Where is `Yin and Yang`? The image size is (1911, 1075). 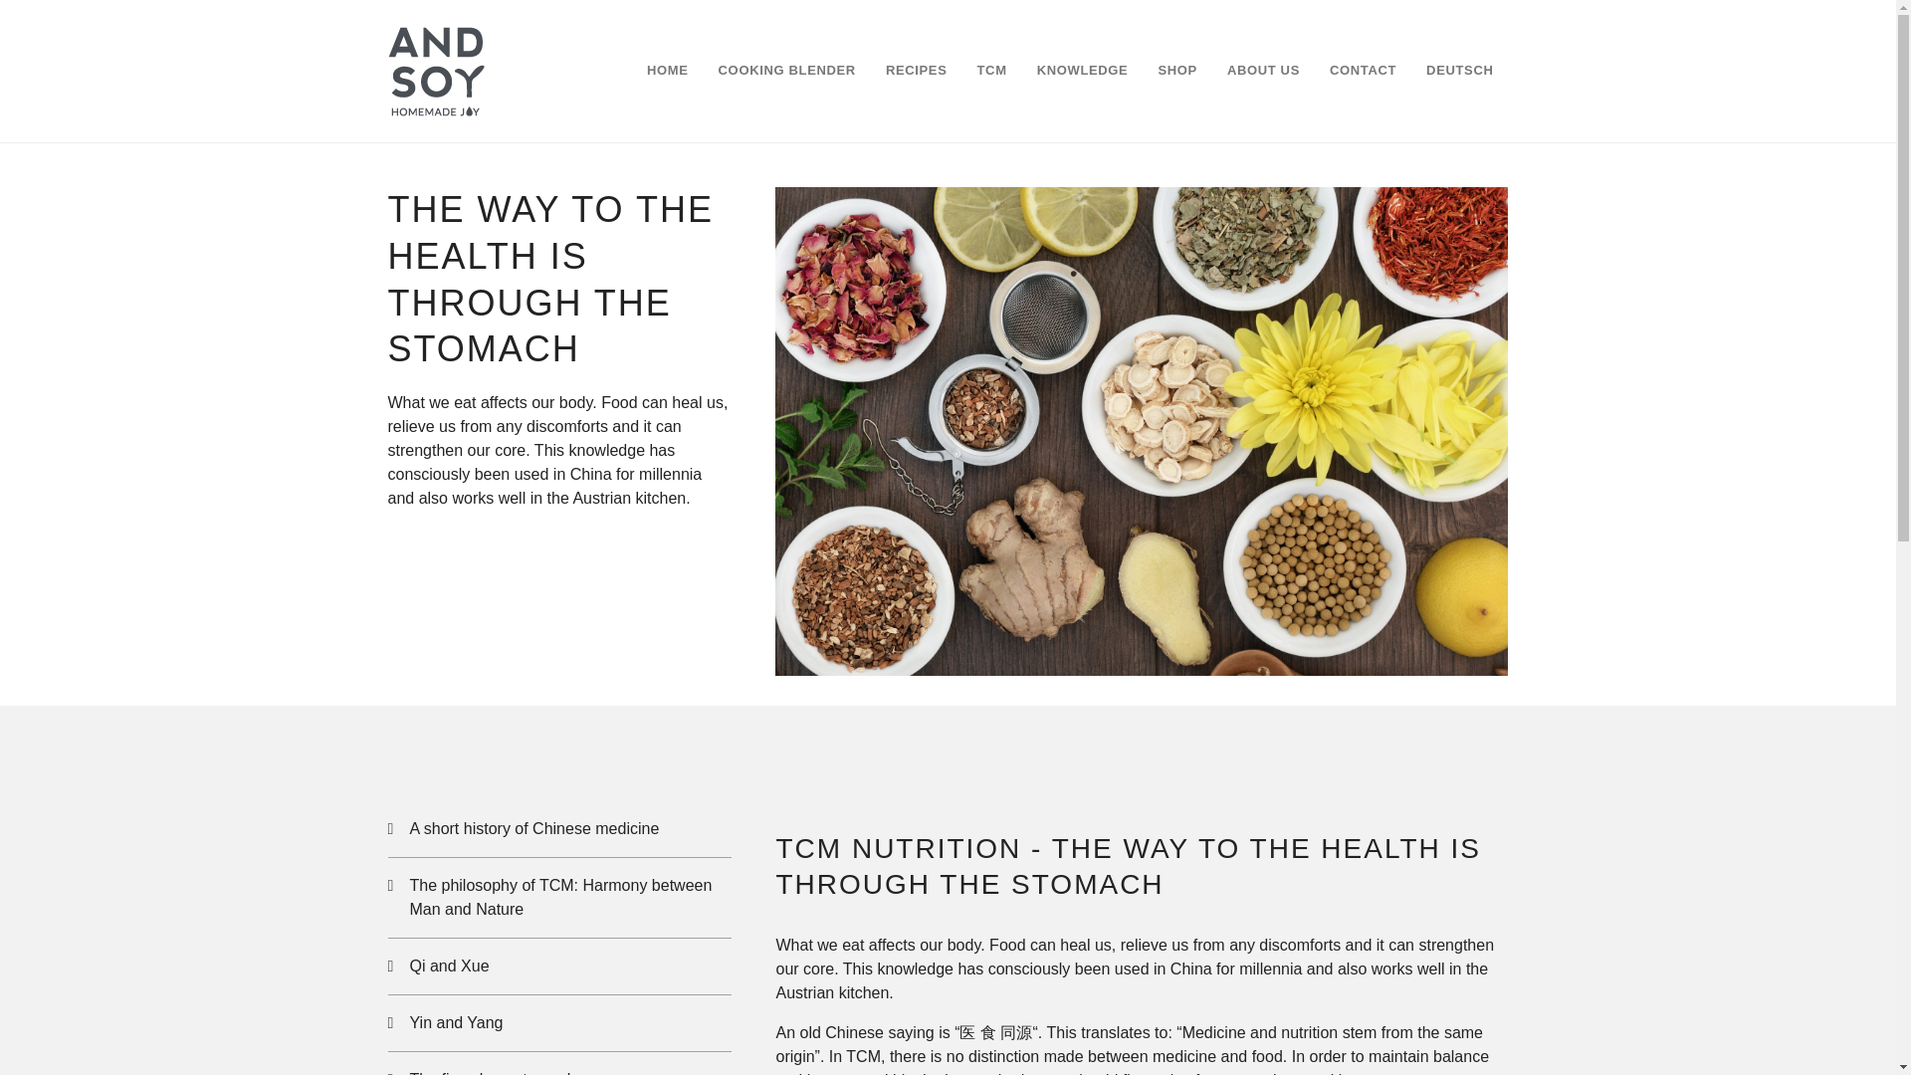 Yin and Yang is located at coordinates (559, 1023).